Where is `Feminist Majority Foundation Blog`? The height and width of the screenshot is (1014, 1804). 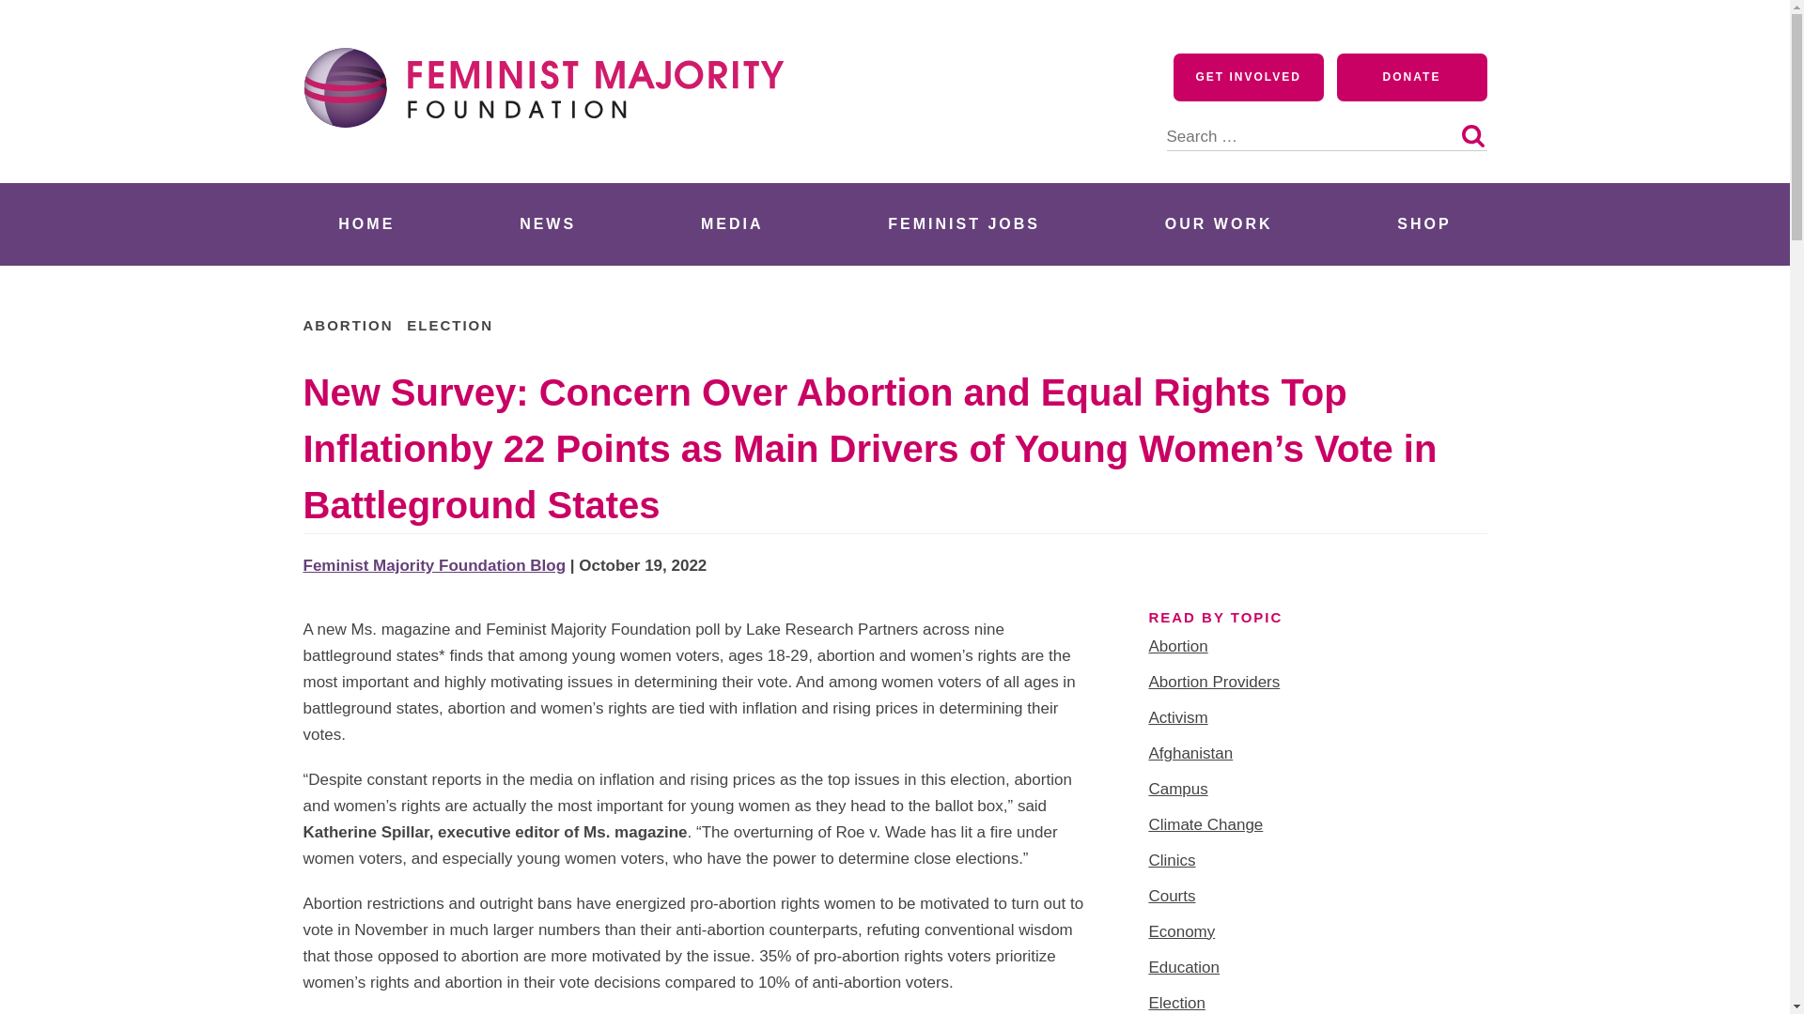
Feminist Majority Foundation Blog is located at coordinates (434, 565).